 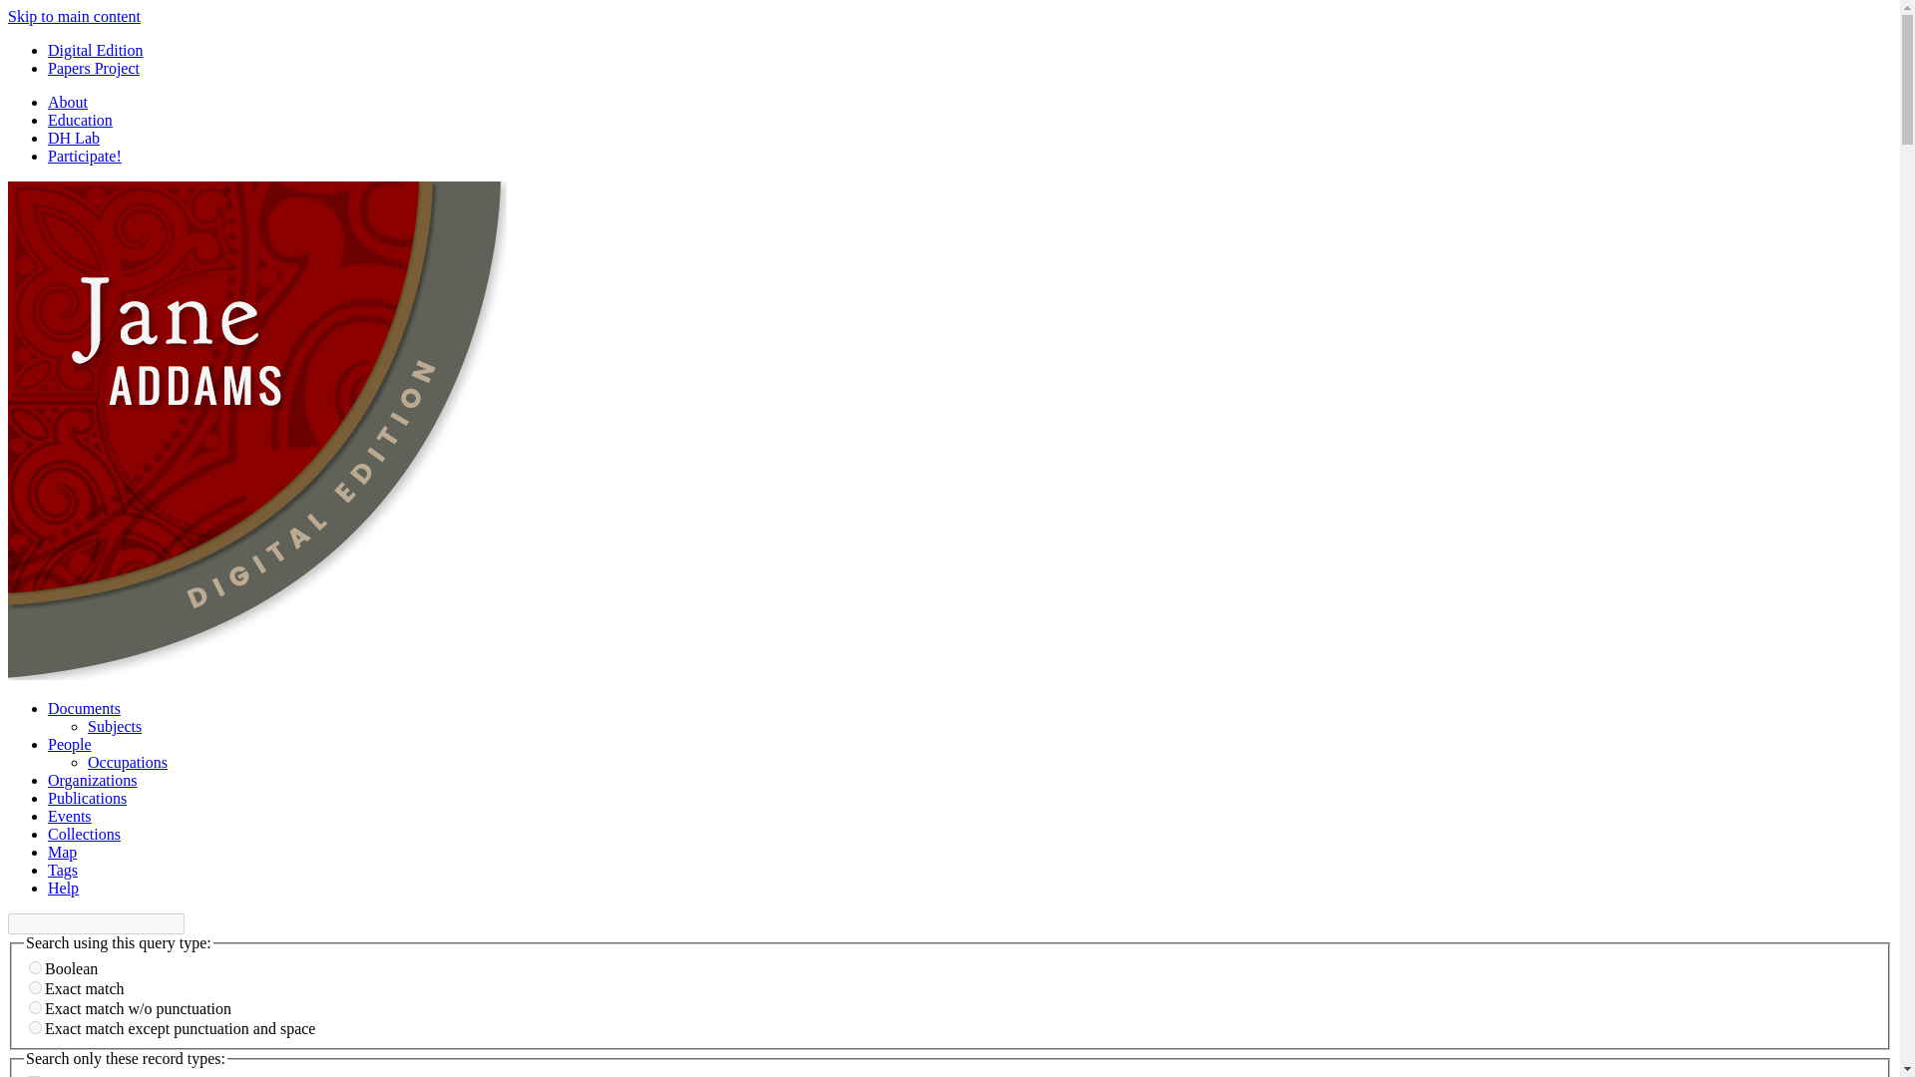 What do you see at coordinates (80, 120) in the screenshot?
I see `Education` at bounding box center [80, 120].